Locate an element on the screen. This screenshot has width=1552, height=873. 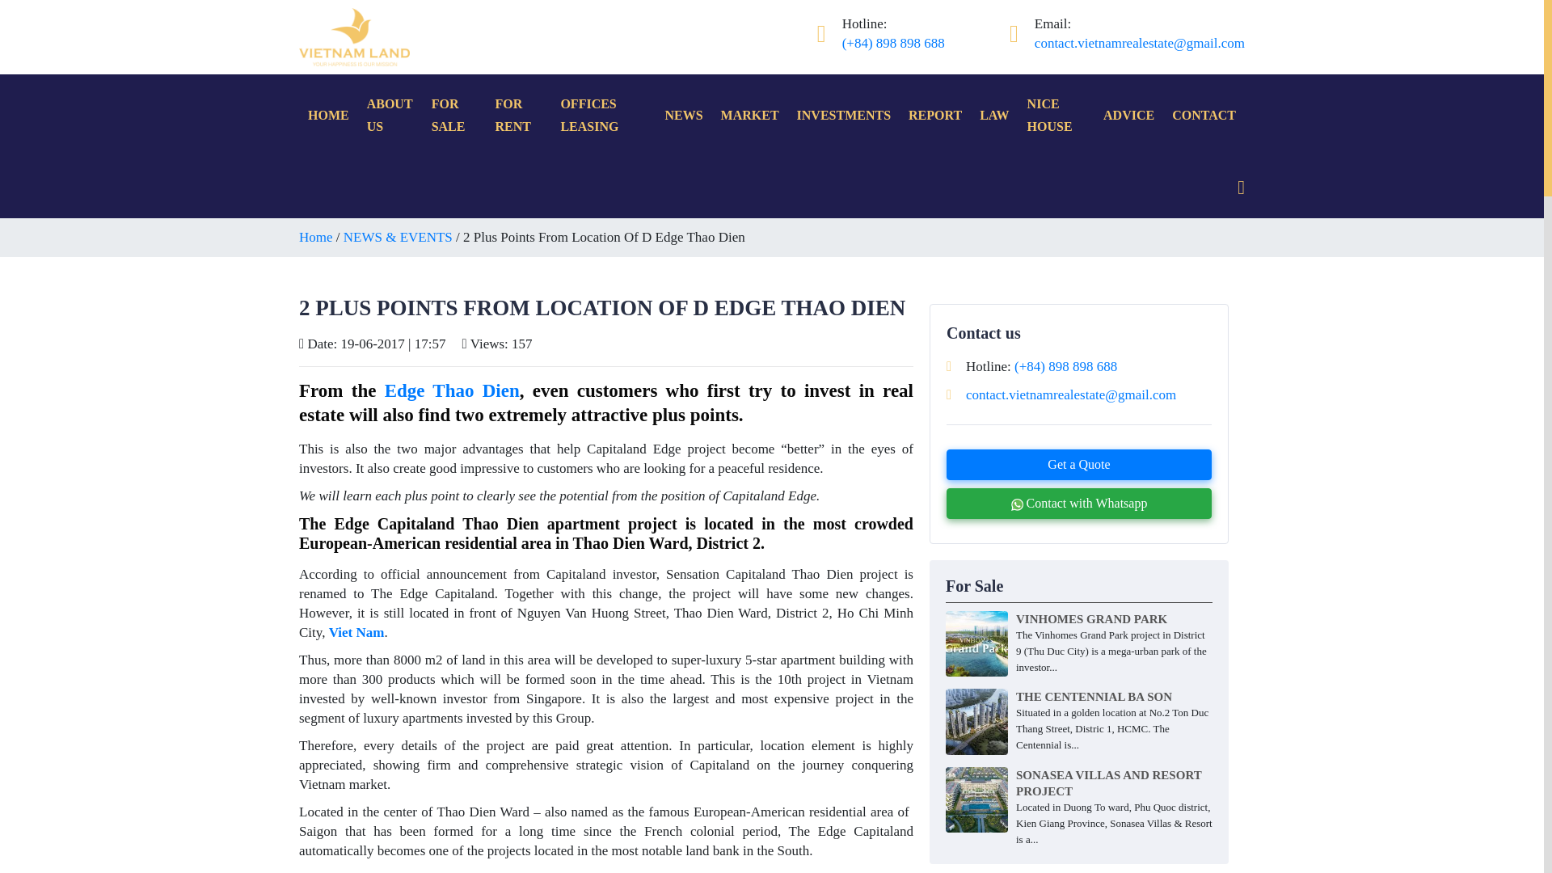
HOME is located at coordinates (328, 116).